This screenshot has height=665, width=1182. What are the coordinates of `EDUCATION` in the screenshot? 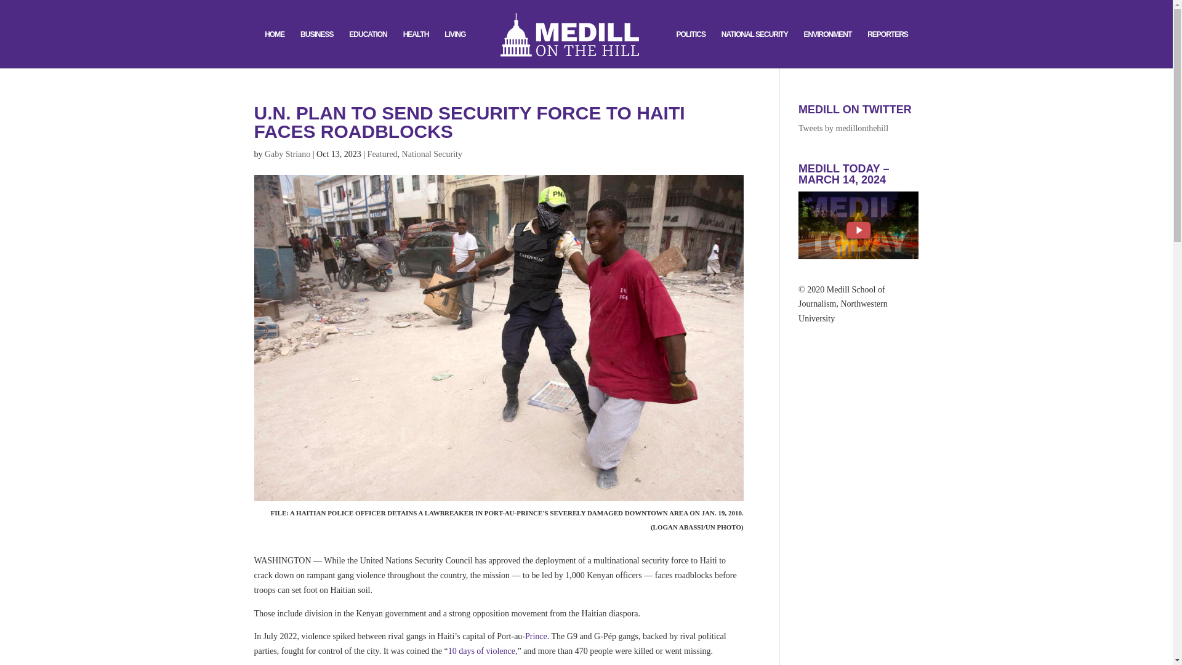 It's located at (367, 49).